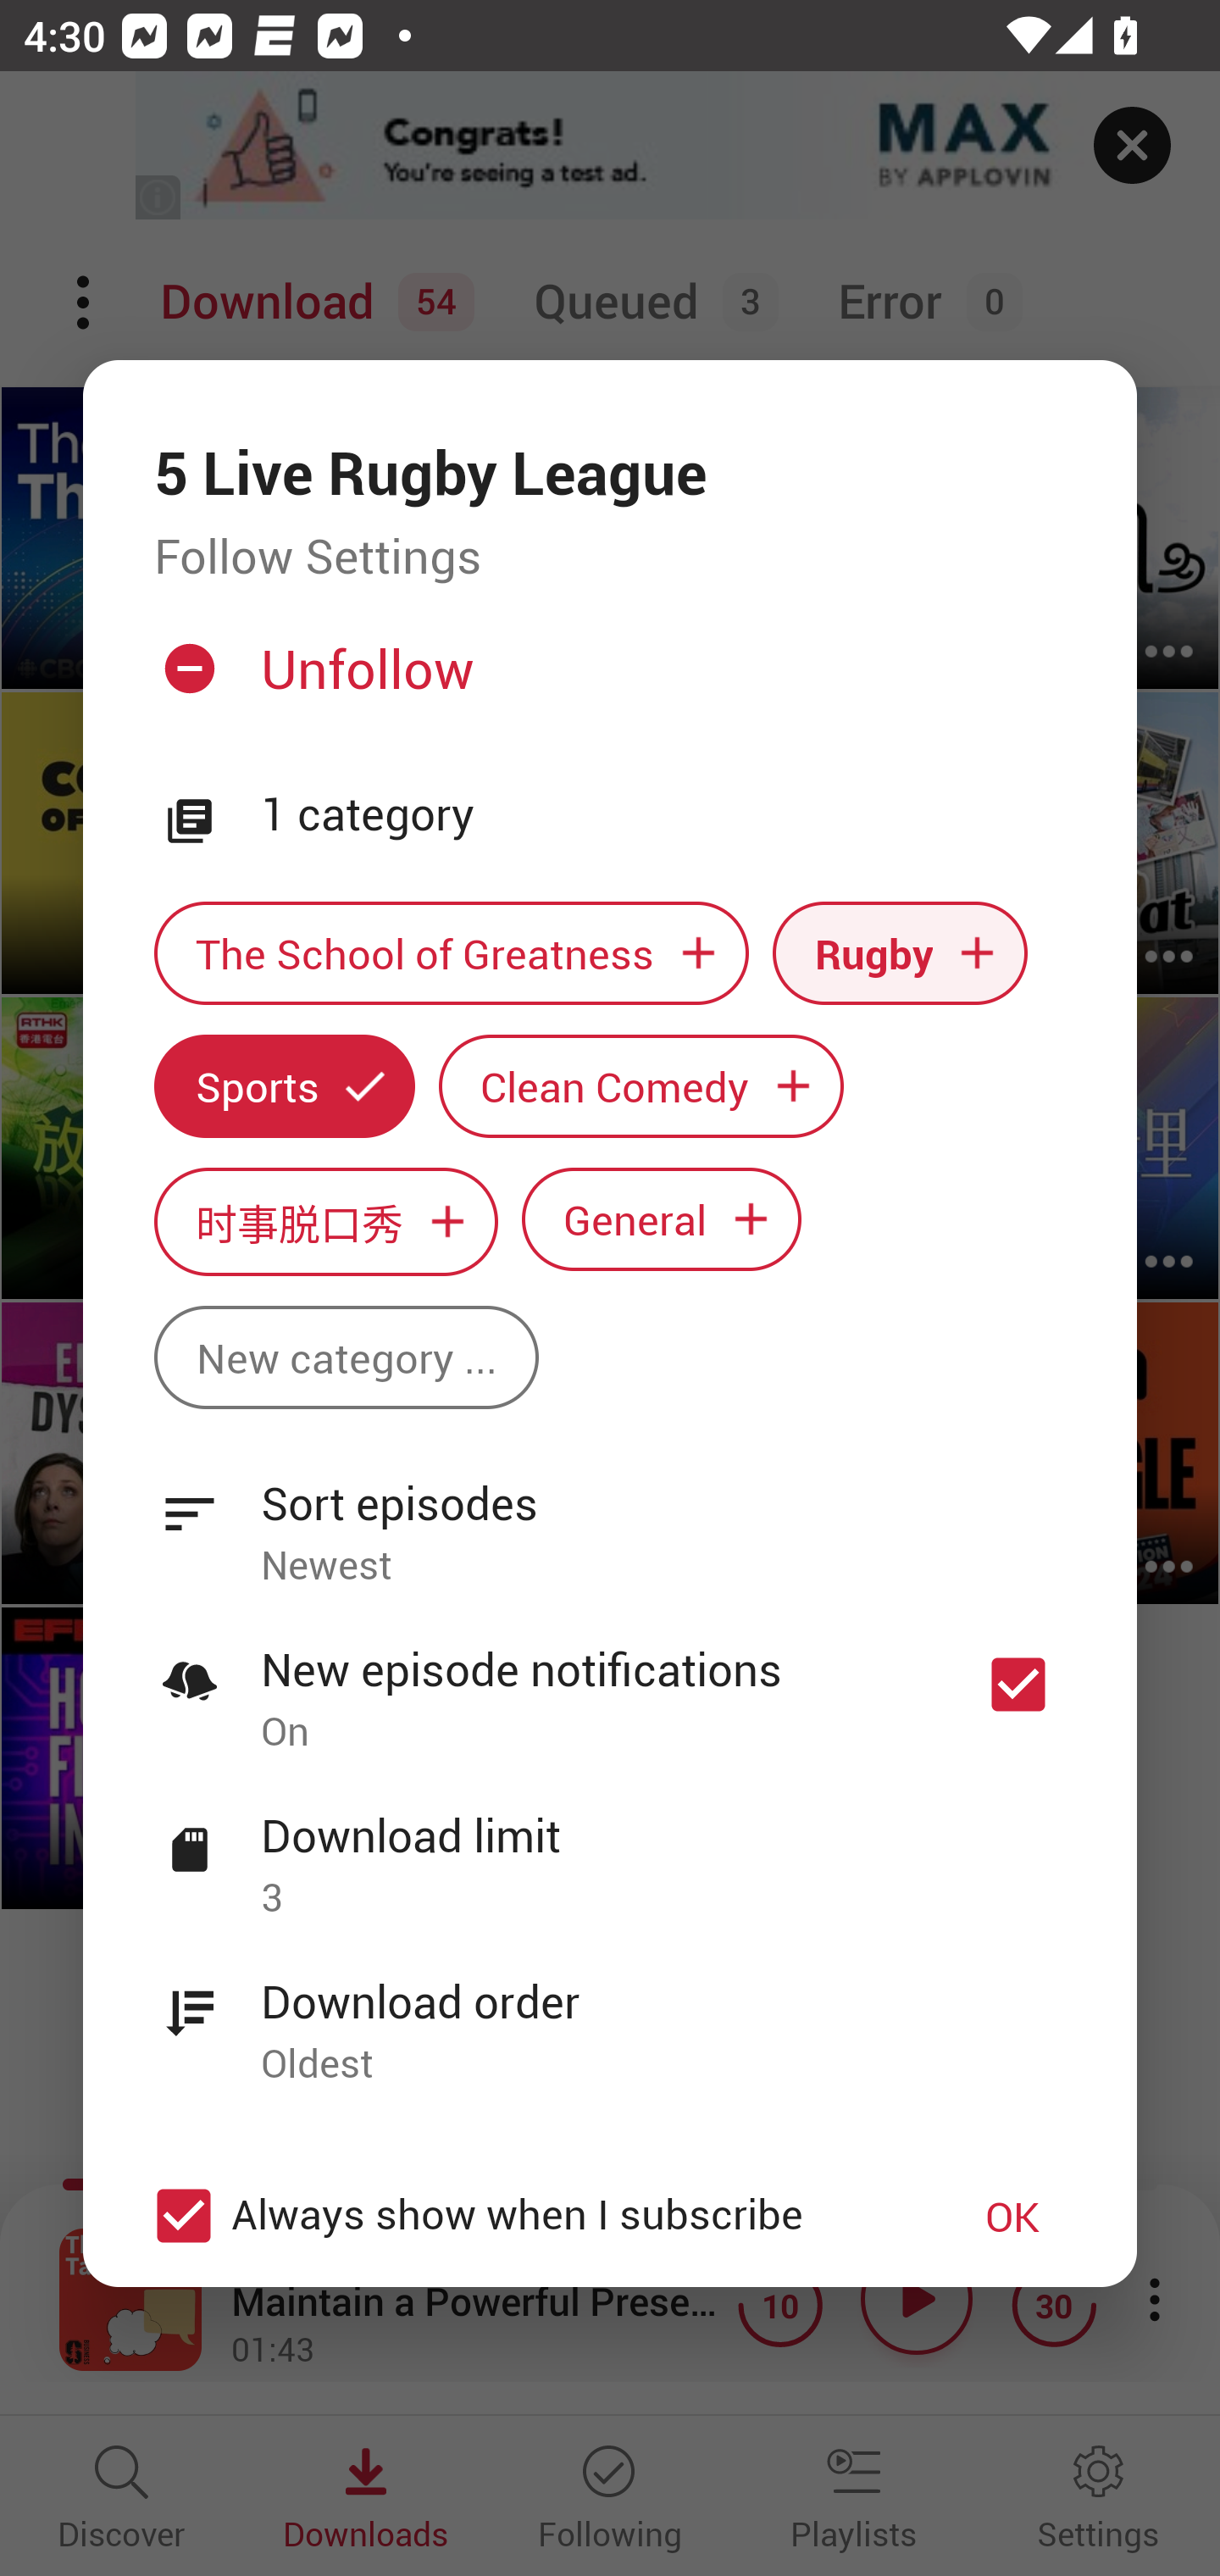  What do you see at coordinates (284, 1086) in the screenshot?
I see `Sports` at bounding box center [284, 1086].